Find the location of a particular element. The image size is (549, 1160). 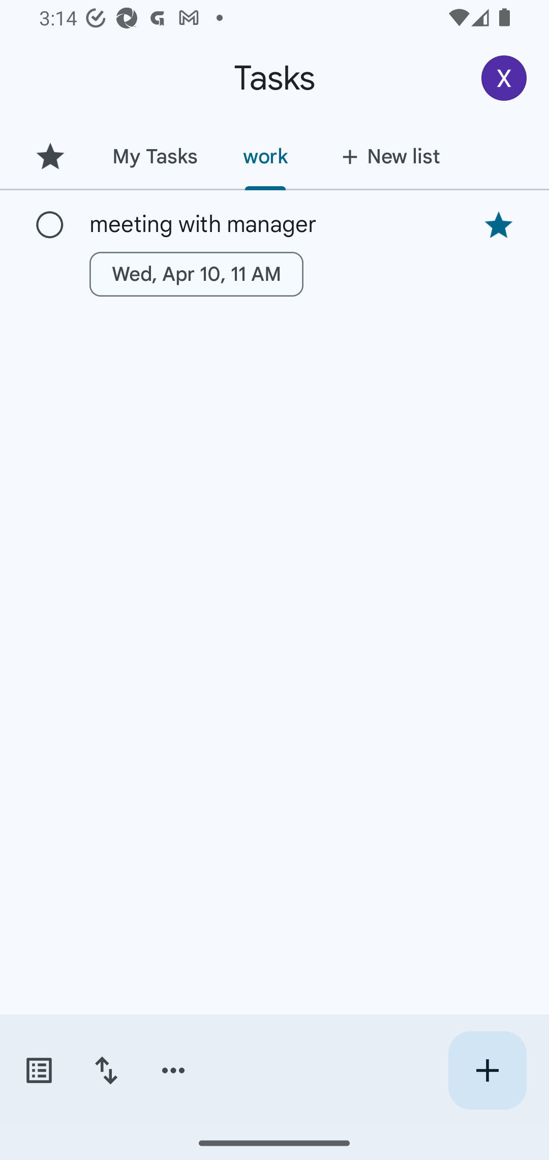

My Tasks is located at coordinates (155, 156).